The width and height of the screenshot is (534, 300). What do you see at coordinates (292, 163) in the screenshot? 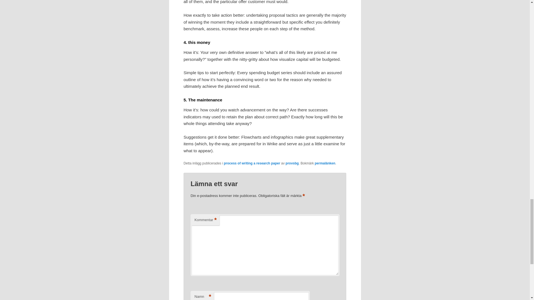
I see `provsbg` at bounding box center [292, 163].